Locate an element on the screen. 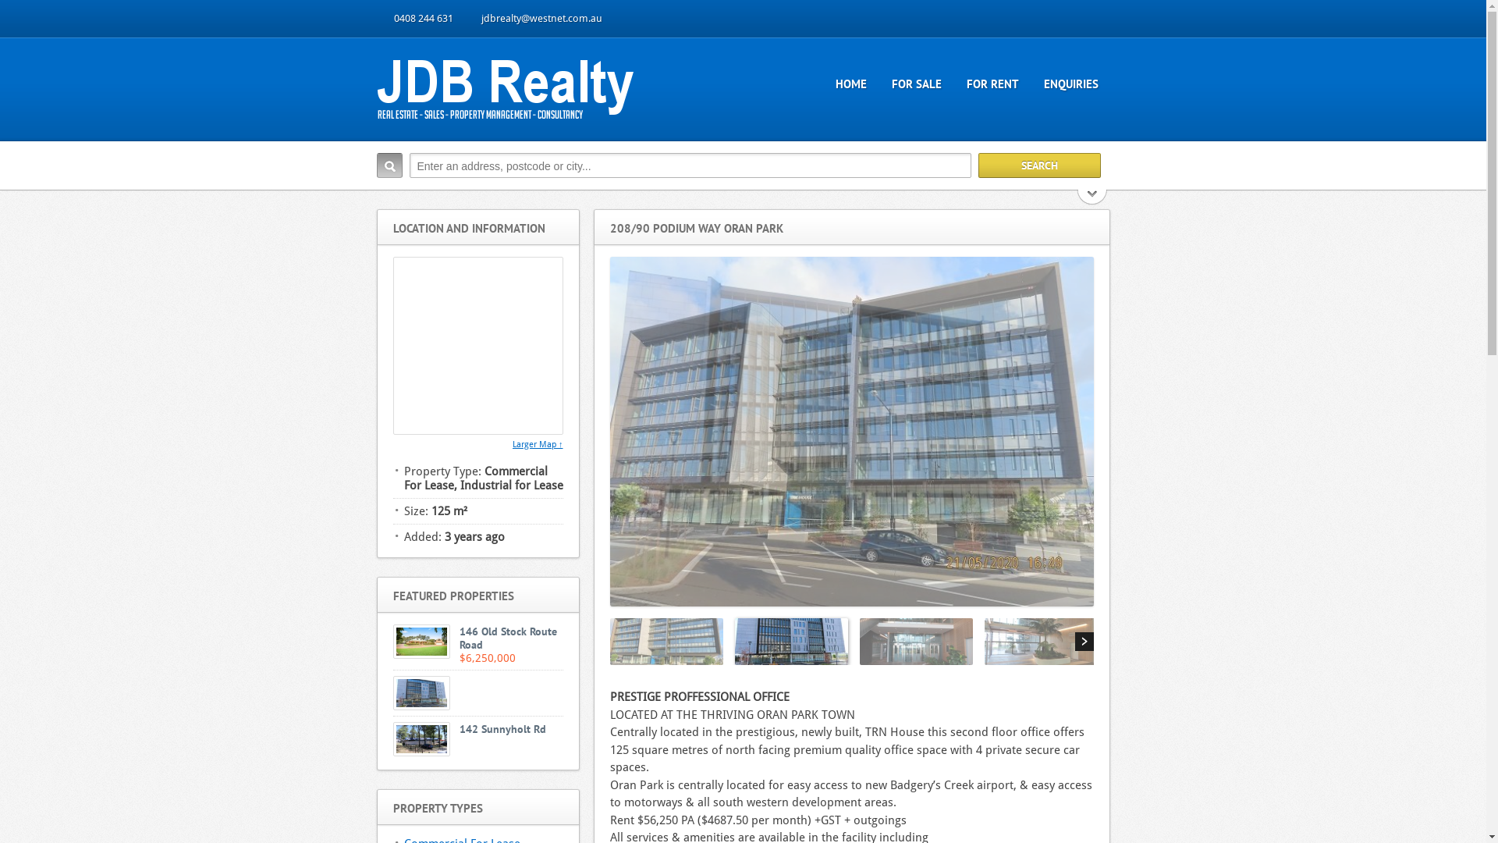 This screenshot has width=1498, height=843. HOME is located at coordinates (851, 83).